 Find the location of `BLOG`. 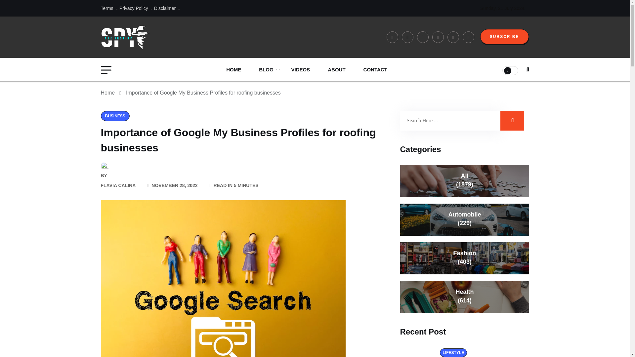

BLOG is located at coordinates (266, 70).